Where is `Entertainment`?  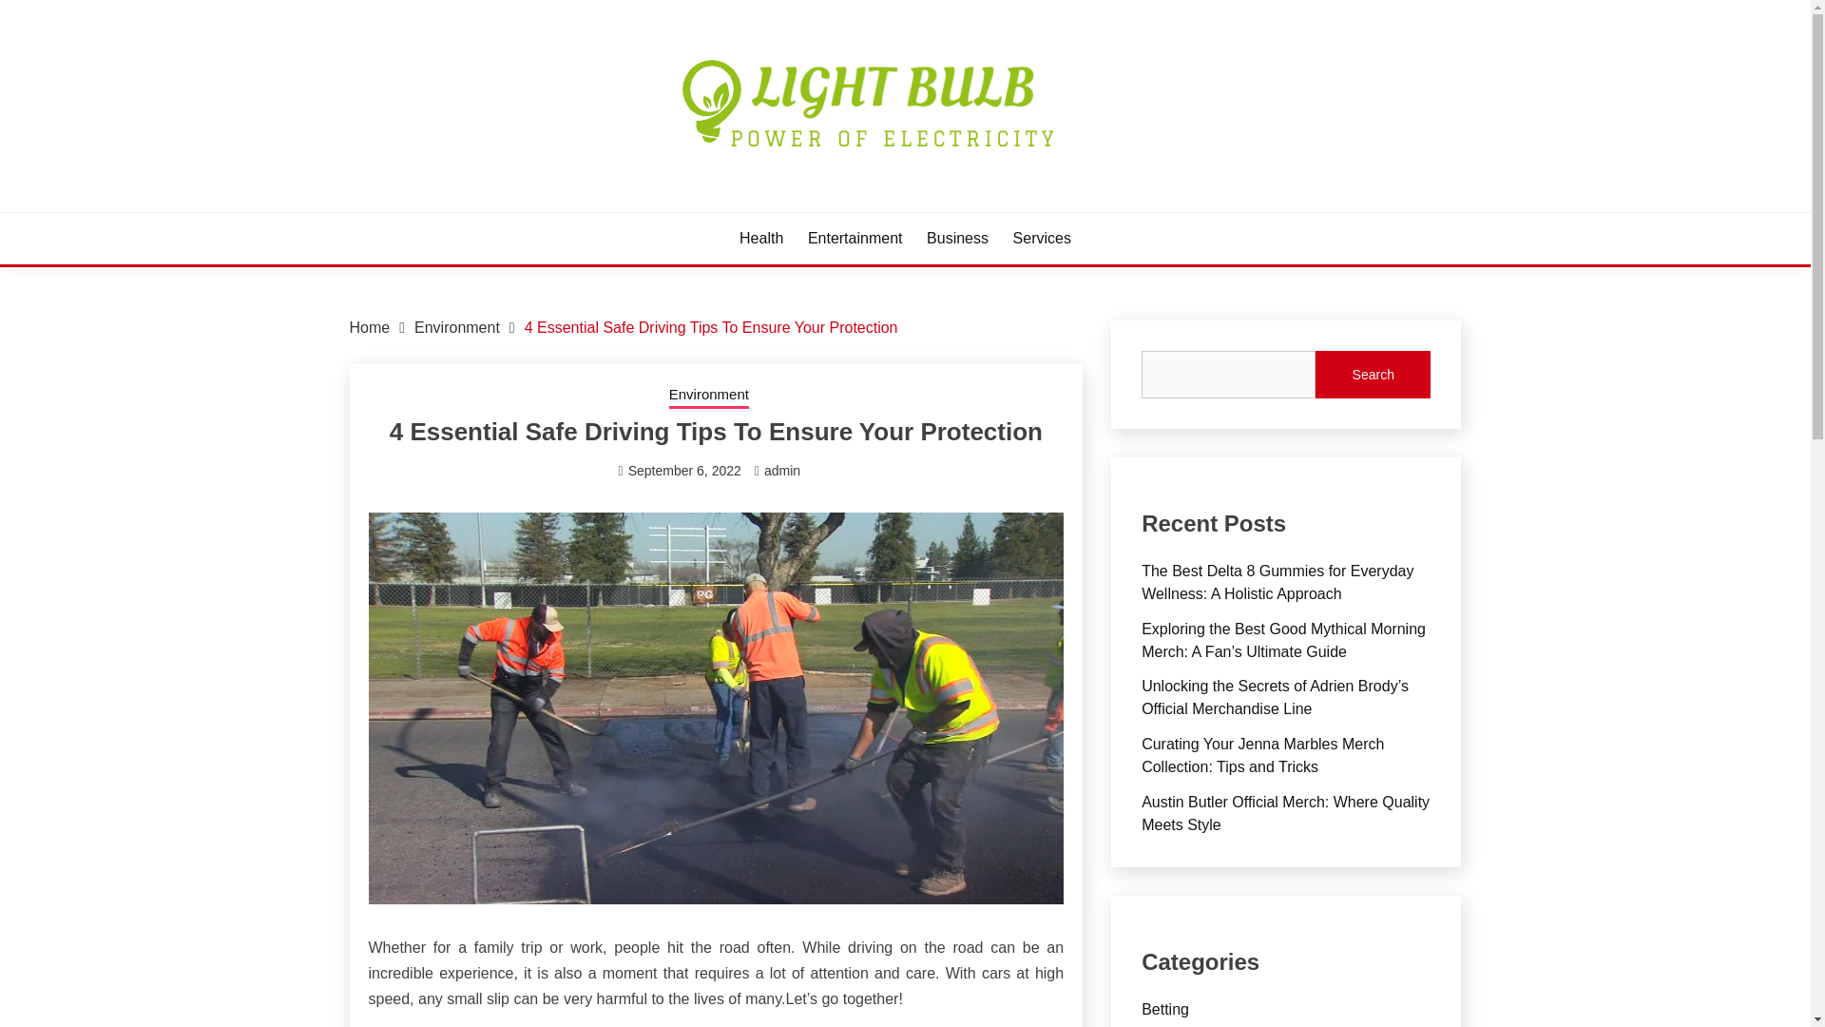
Entertainment is located at coordinates (855, 238).